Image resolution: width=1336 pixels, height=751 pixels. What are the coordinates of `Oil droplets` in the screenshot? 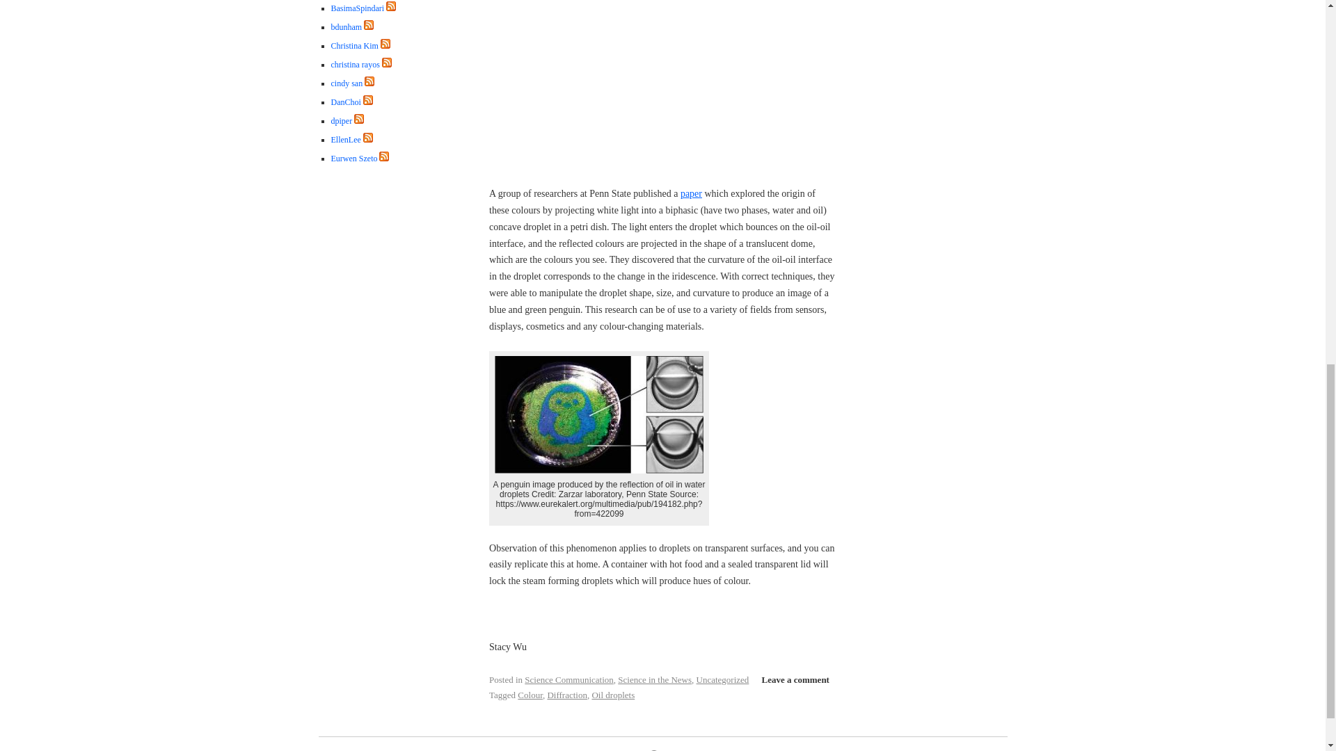 It's located at (613, 695).